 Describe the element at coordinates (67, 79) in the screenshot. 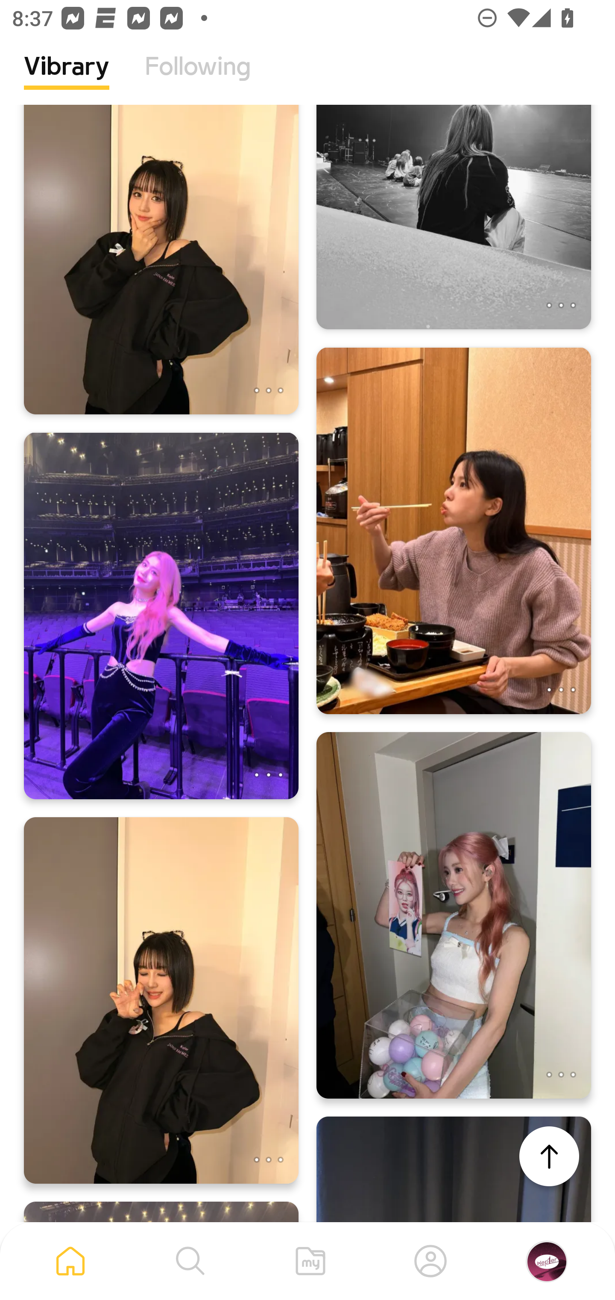

I see `Vibrary` at that location.